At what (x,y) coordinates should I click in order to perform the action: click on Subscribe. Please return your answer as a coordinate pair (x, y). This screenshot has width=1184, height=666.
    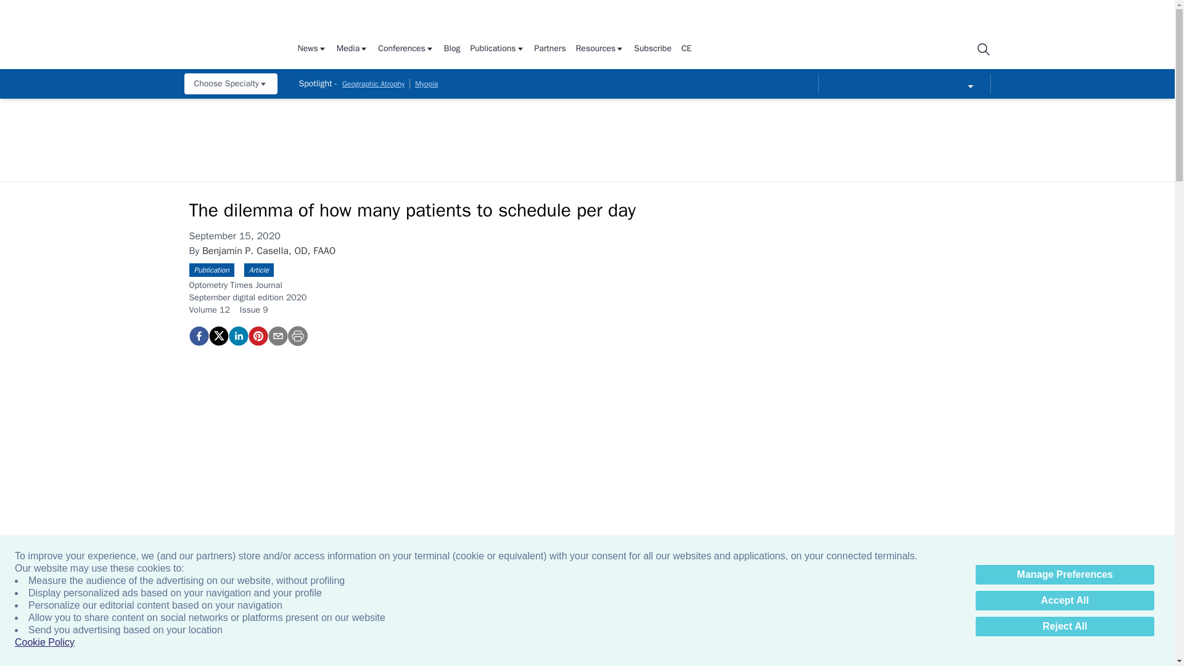
    Looking at the image, I should click on (652, 49).